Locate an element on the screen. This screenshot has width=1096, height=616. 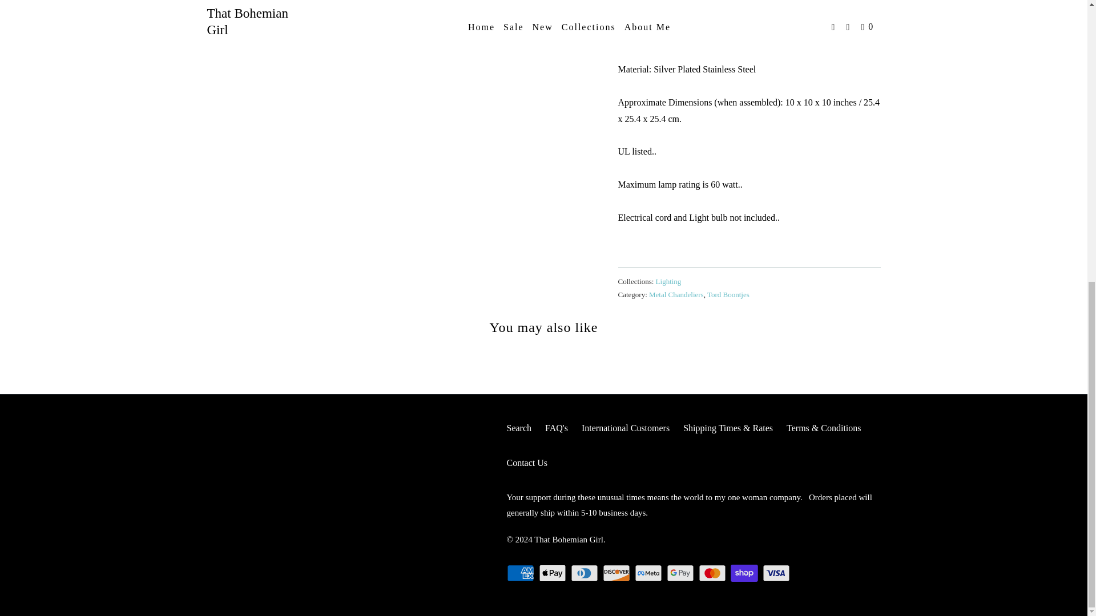
Apple Pay is located at coordinates (554, 573).